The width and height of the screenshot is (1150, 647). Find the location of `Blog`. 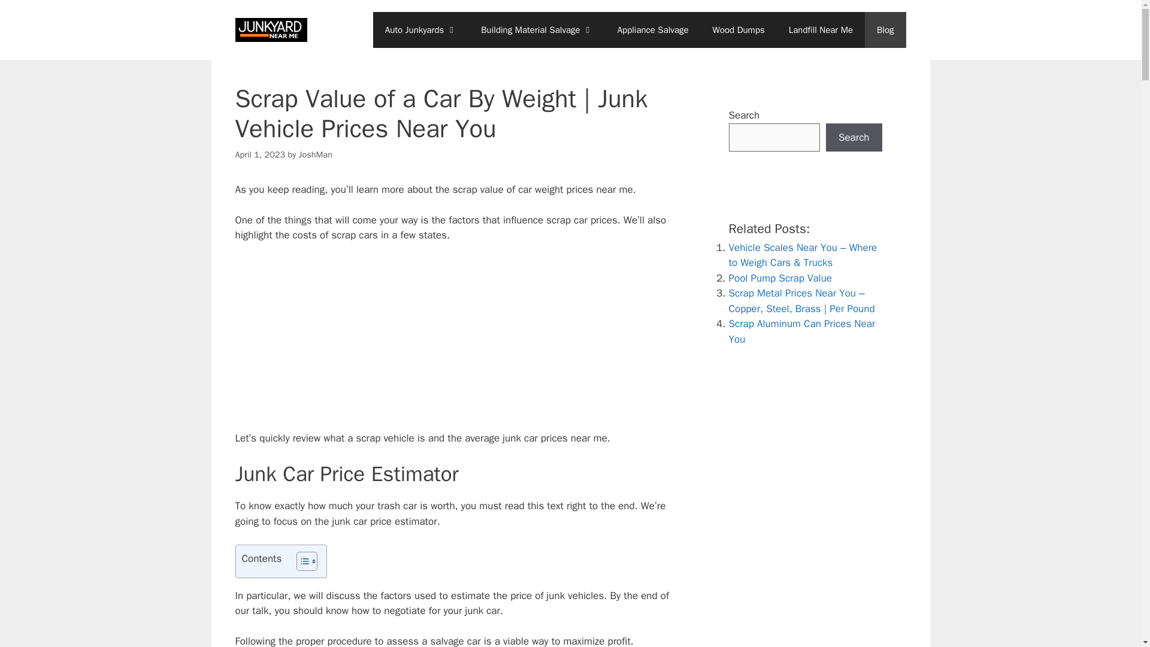

Blog is located at coordinates (885, 30).